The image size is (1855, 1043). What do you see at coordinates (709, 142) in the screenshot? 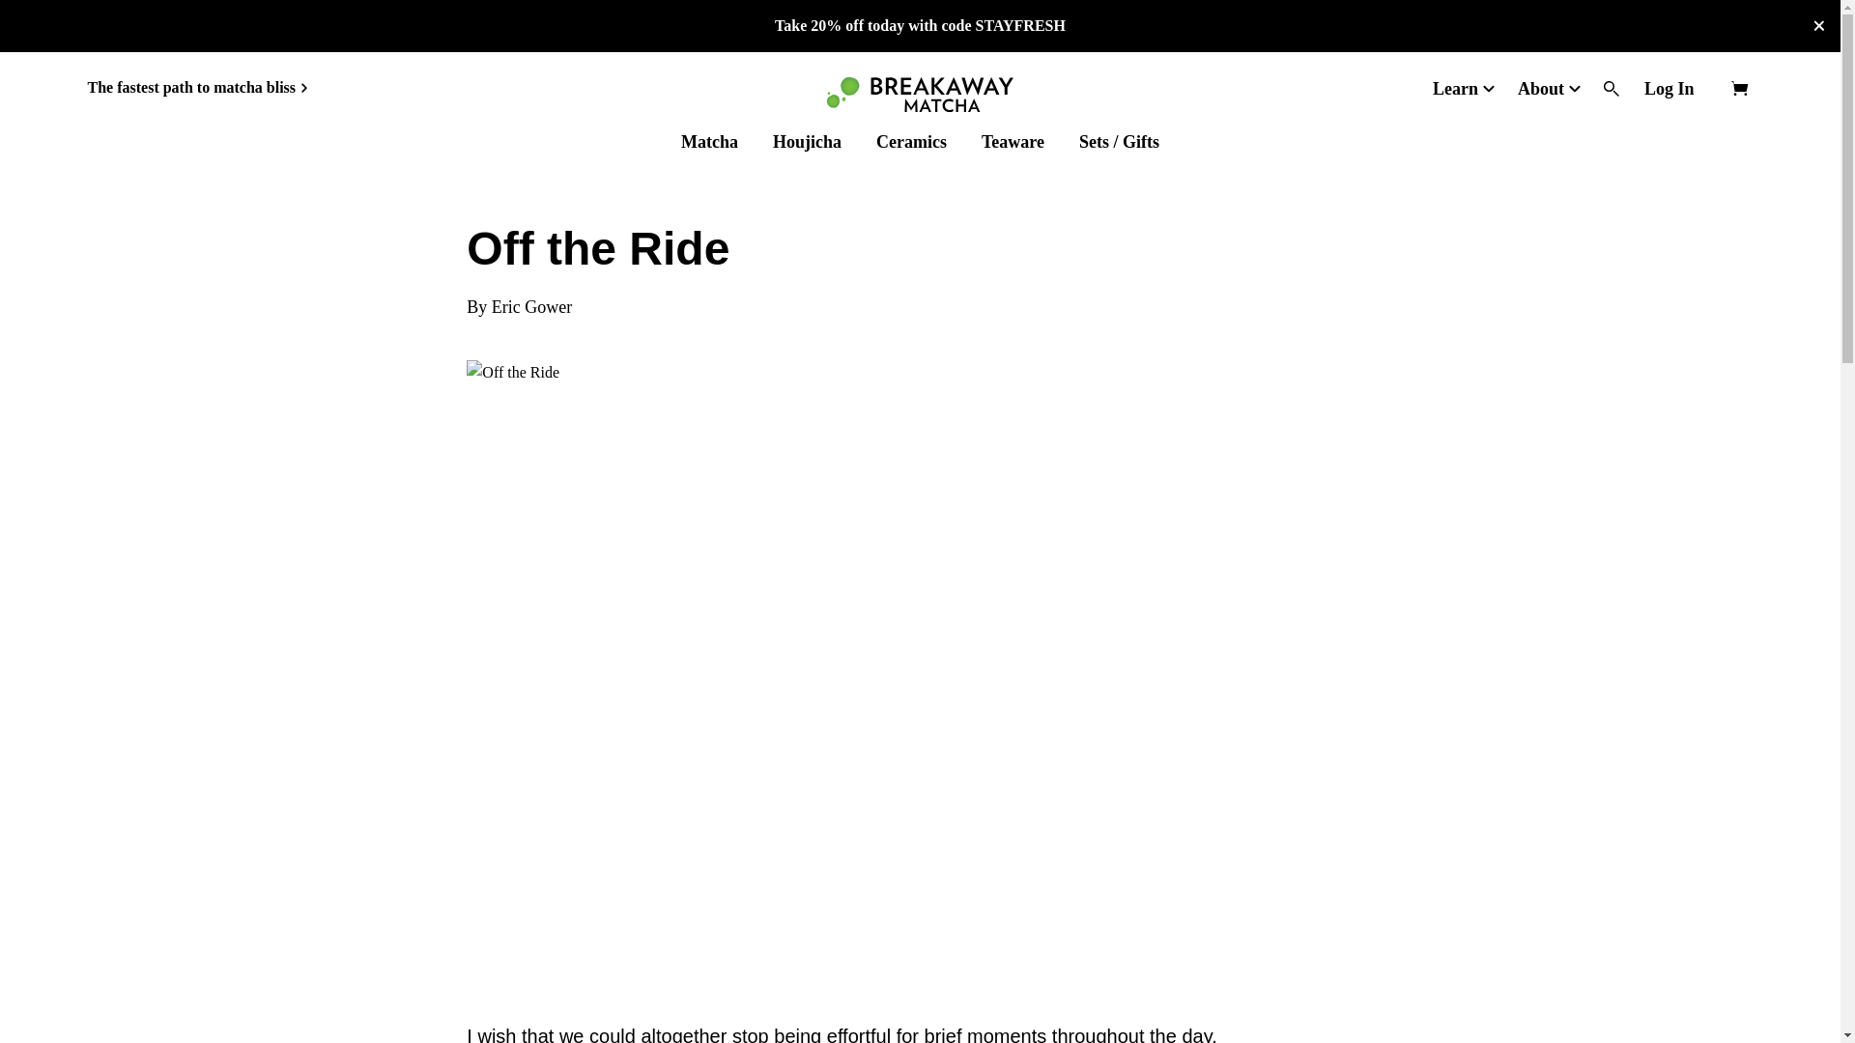
I see `Matcha` at bounding box center [709, 142].